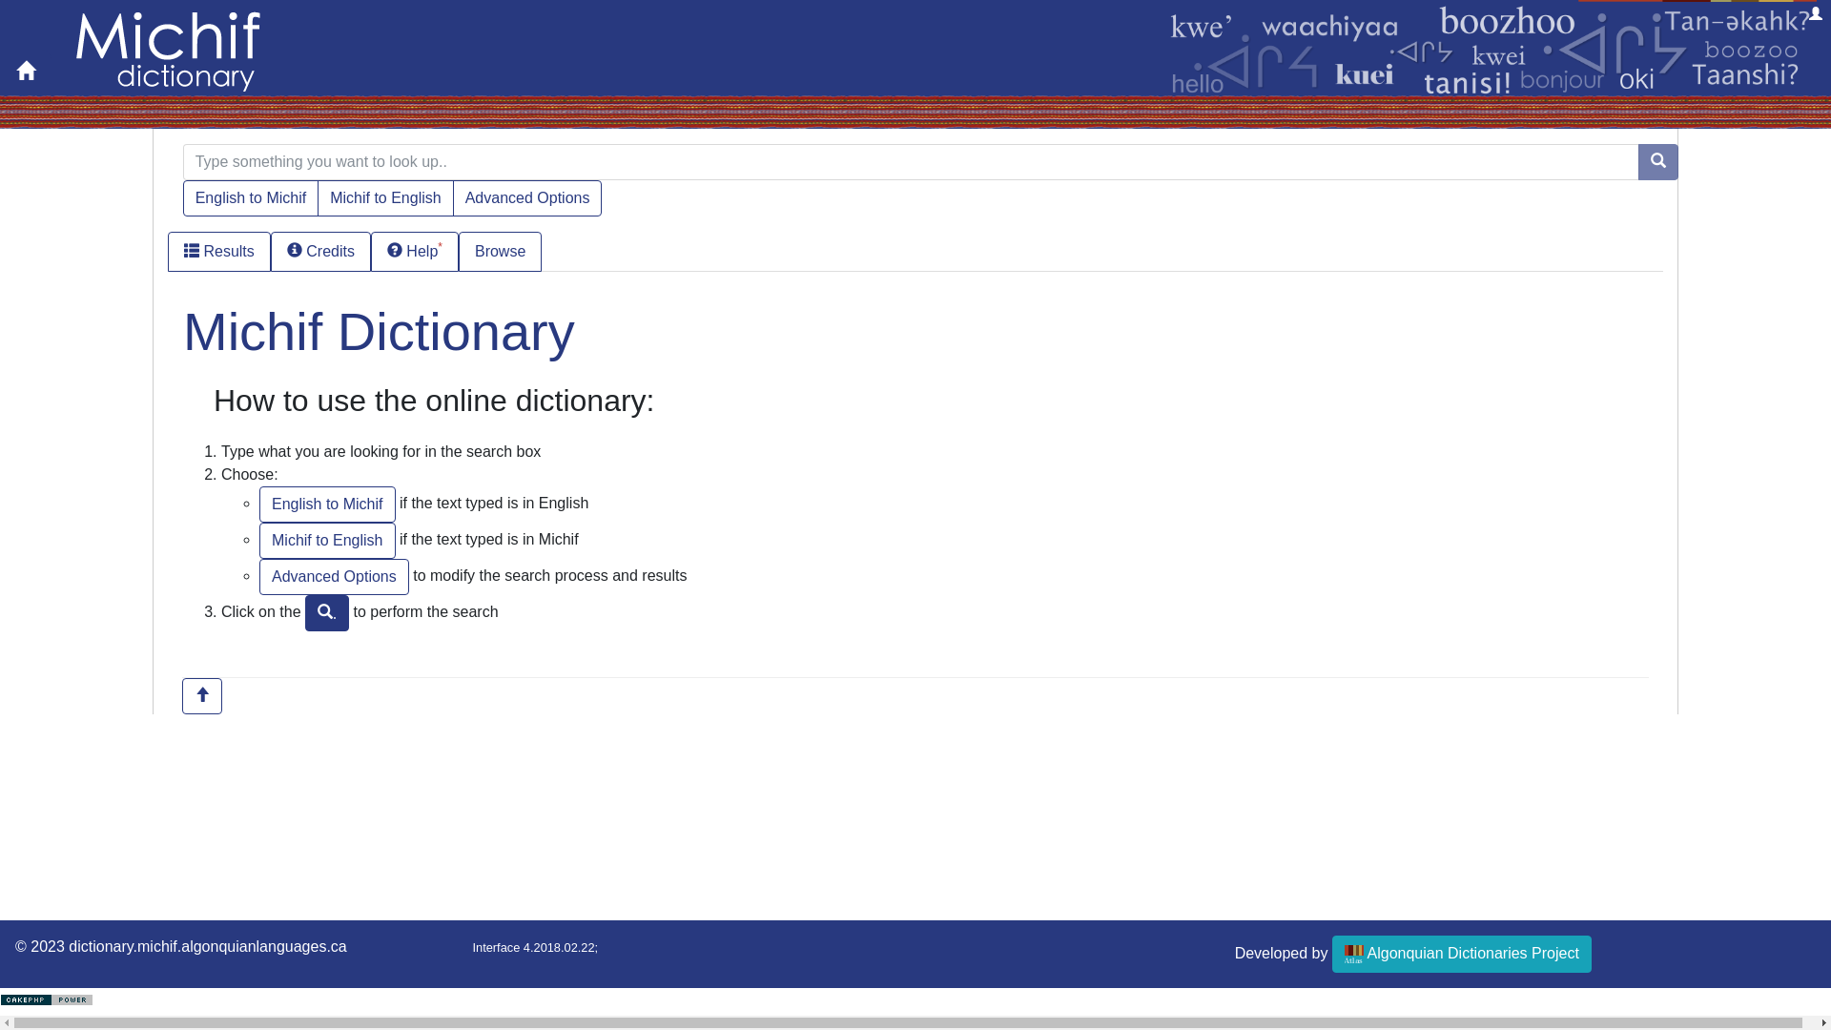 Image resolution: width=1831 pixels, height=1030 pixels. Describe the element at coordinates (202, 696) in the screenshot. I see `top of page` at that location.